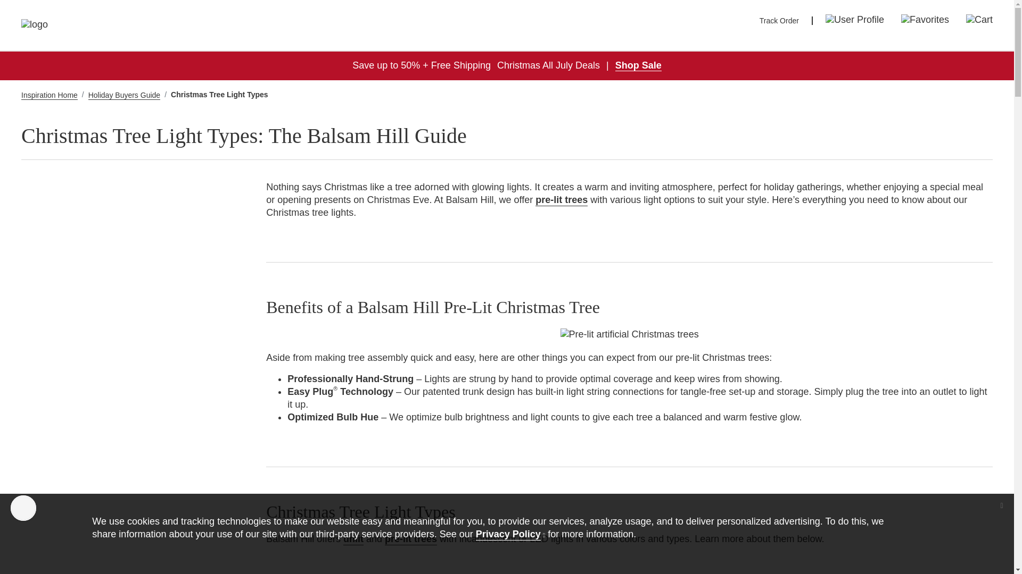 Image resolution: width=1022 pixels, height=574 pixels. I want to click on Privacy Policy, so click(510, 534).